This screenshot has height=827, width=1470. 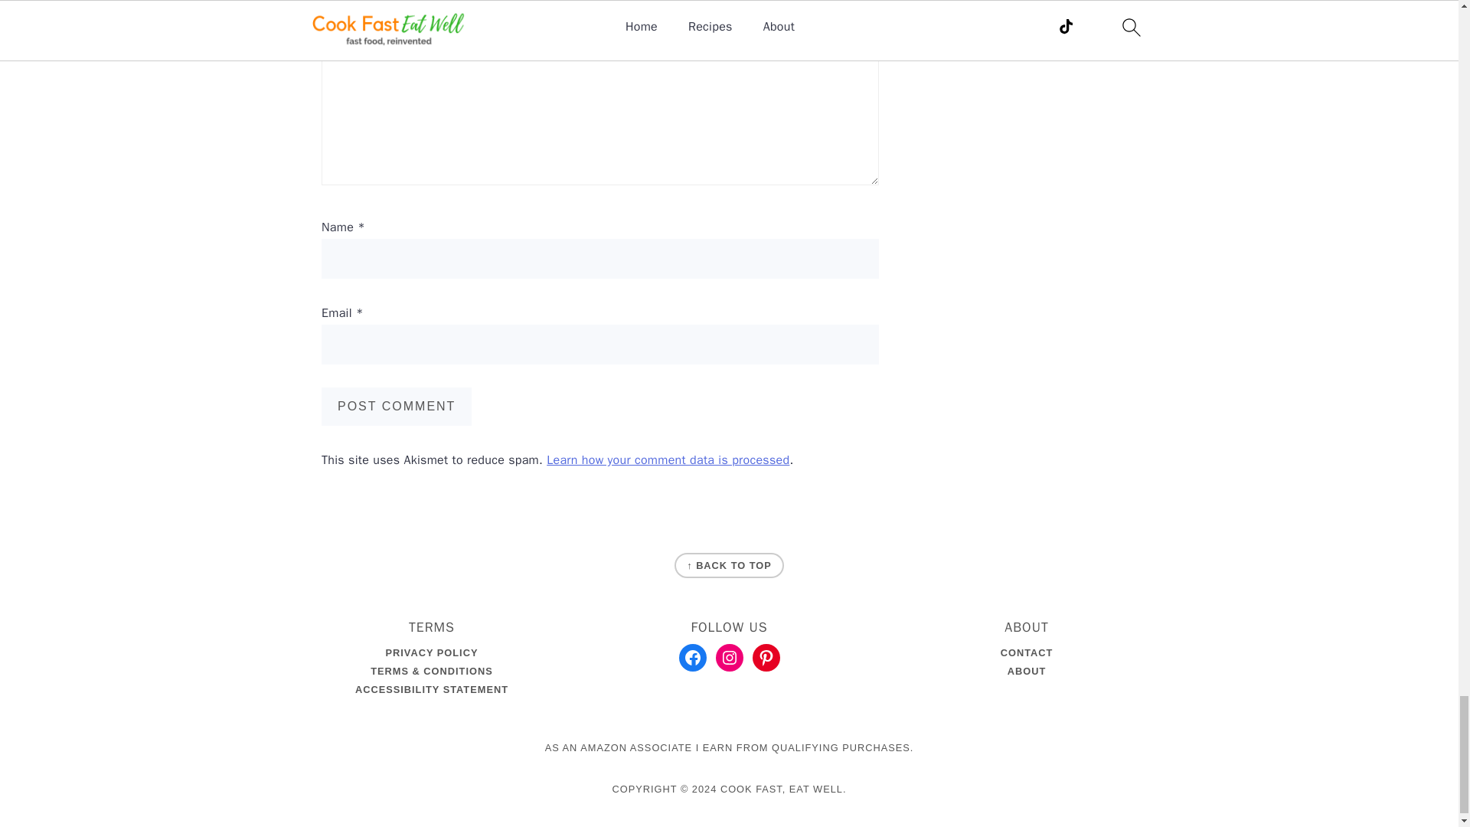 I want to click on Learn how your comment data is processed, so click(x=668, y=459).